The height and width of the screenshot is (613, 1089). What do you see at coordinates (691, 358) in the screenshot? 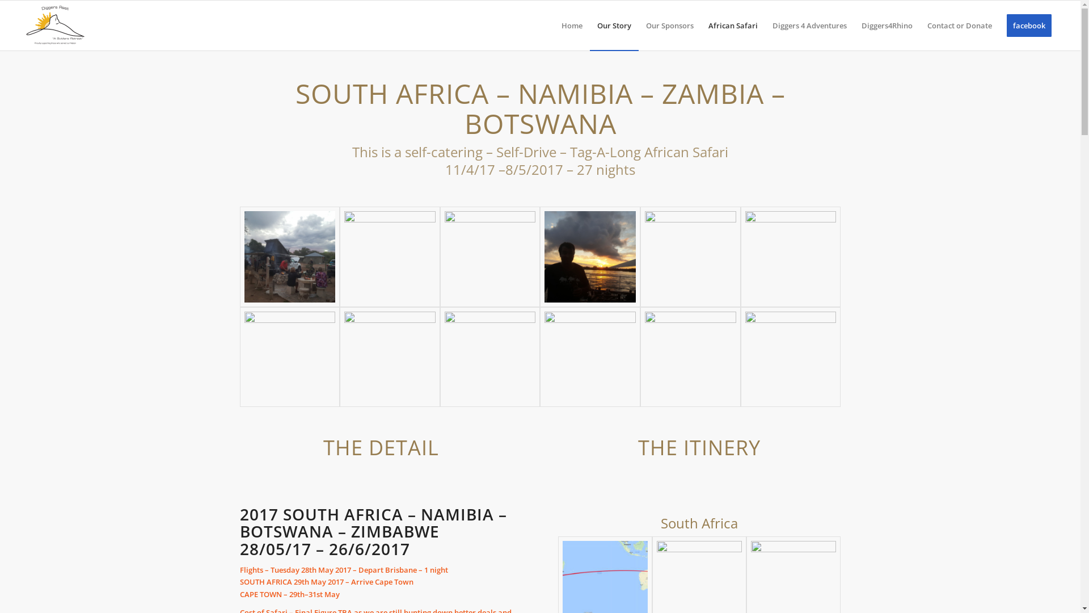
I see `20170420_113611` at bounding box center [691, 358].